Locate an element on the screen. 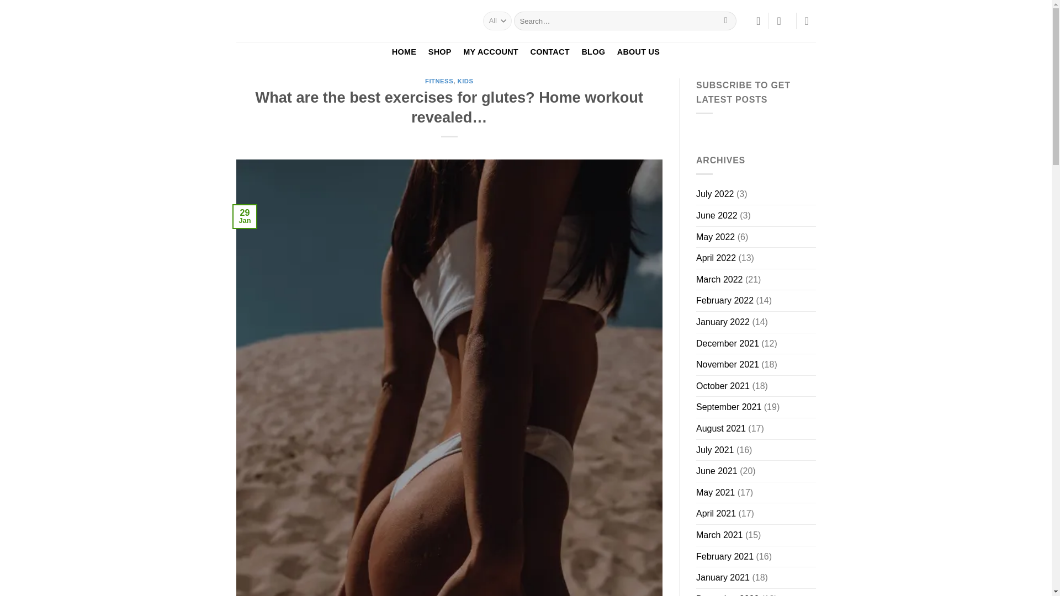 The image size is (1060, 596). FITNESS is located at coordinates (439, 81).